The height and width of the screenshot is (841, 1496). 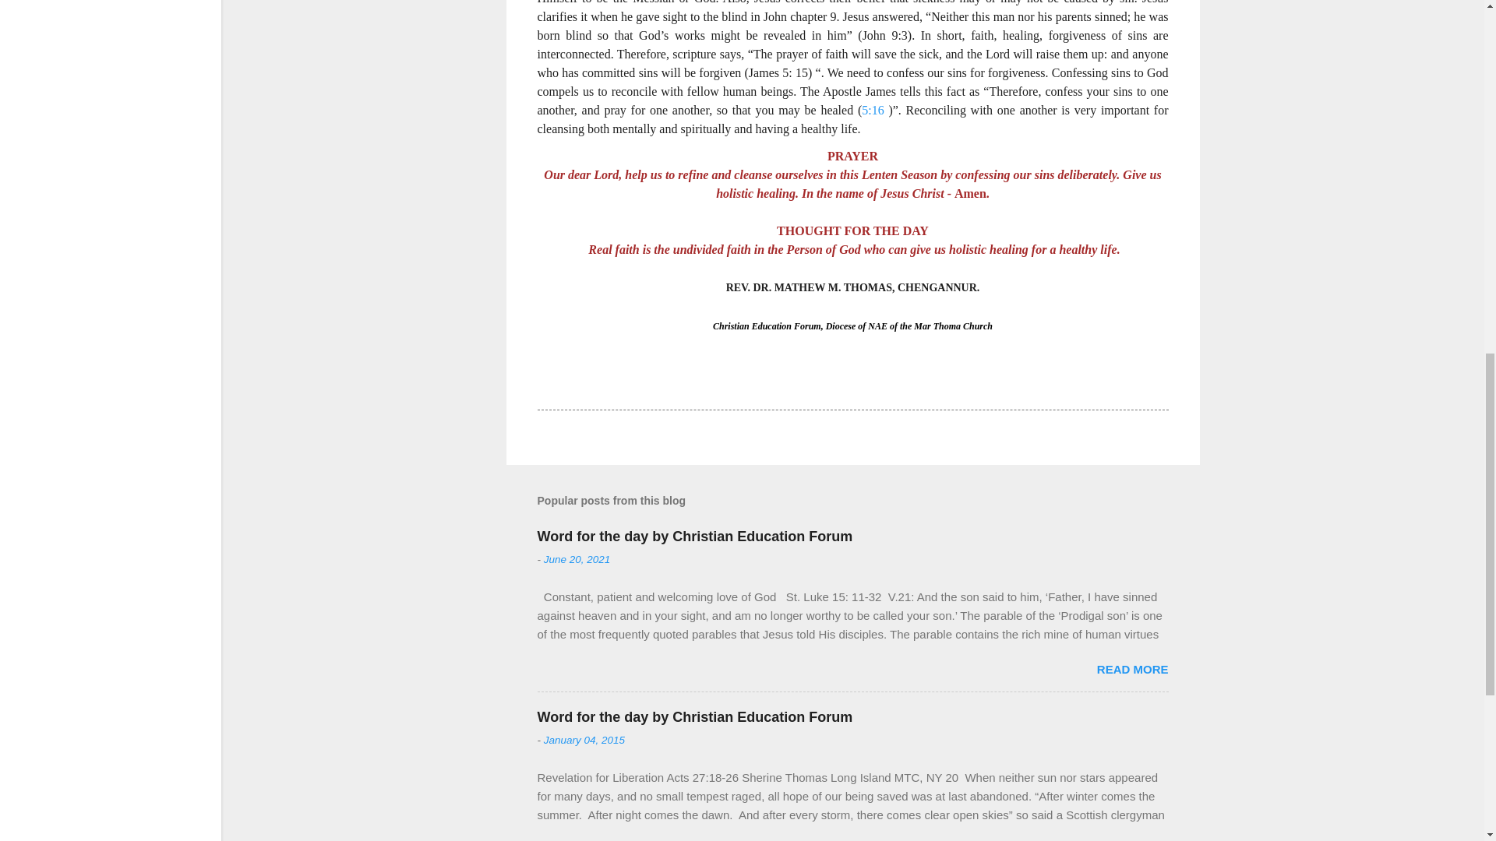 I want to click on January 04, 2015, so click(x=584, y=740).